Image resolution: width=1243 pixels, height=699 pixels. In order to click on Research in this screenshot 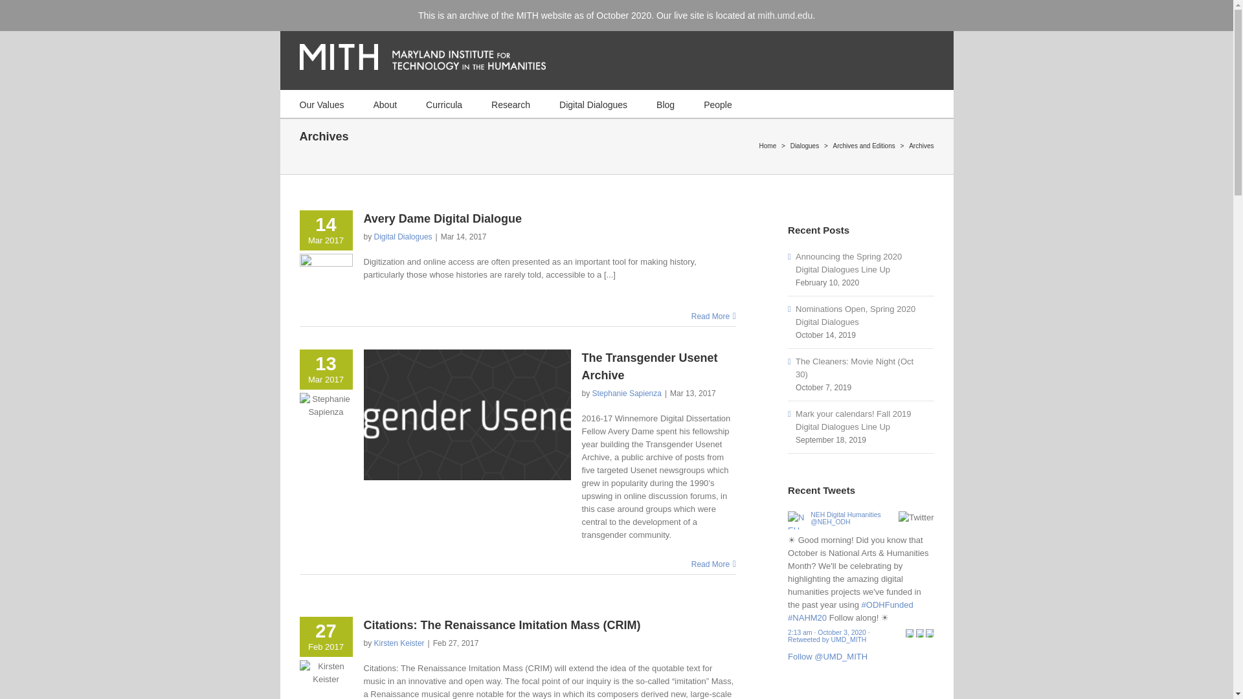, I will do `click(510, 104)`.